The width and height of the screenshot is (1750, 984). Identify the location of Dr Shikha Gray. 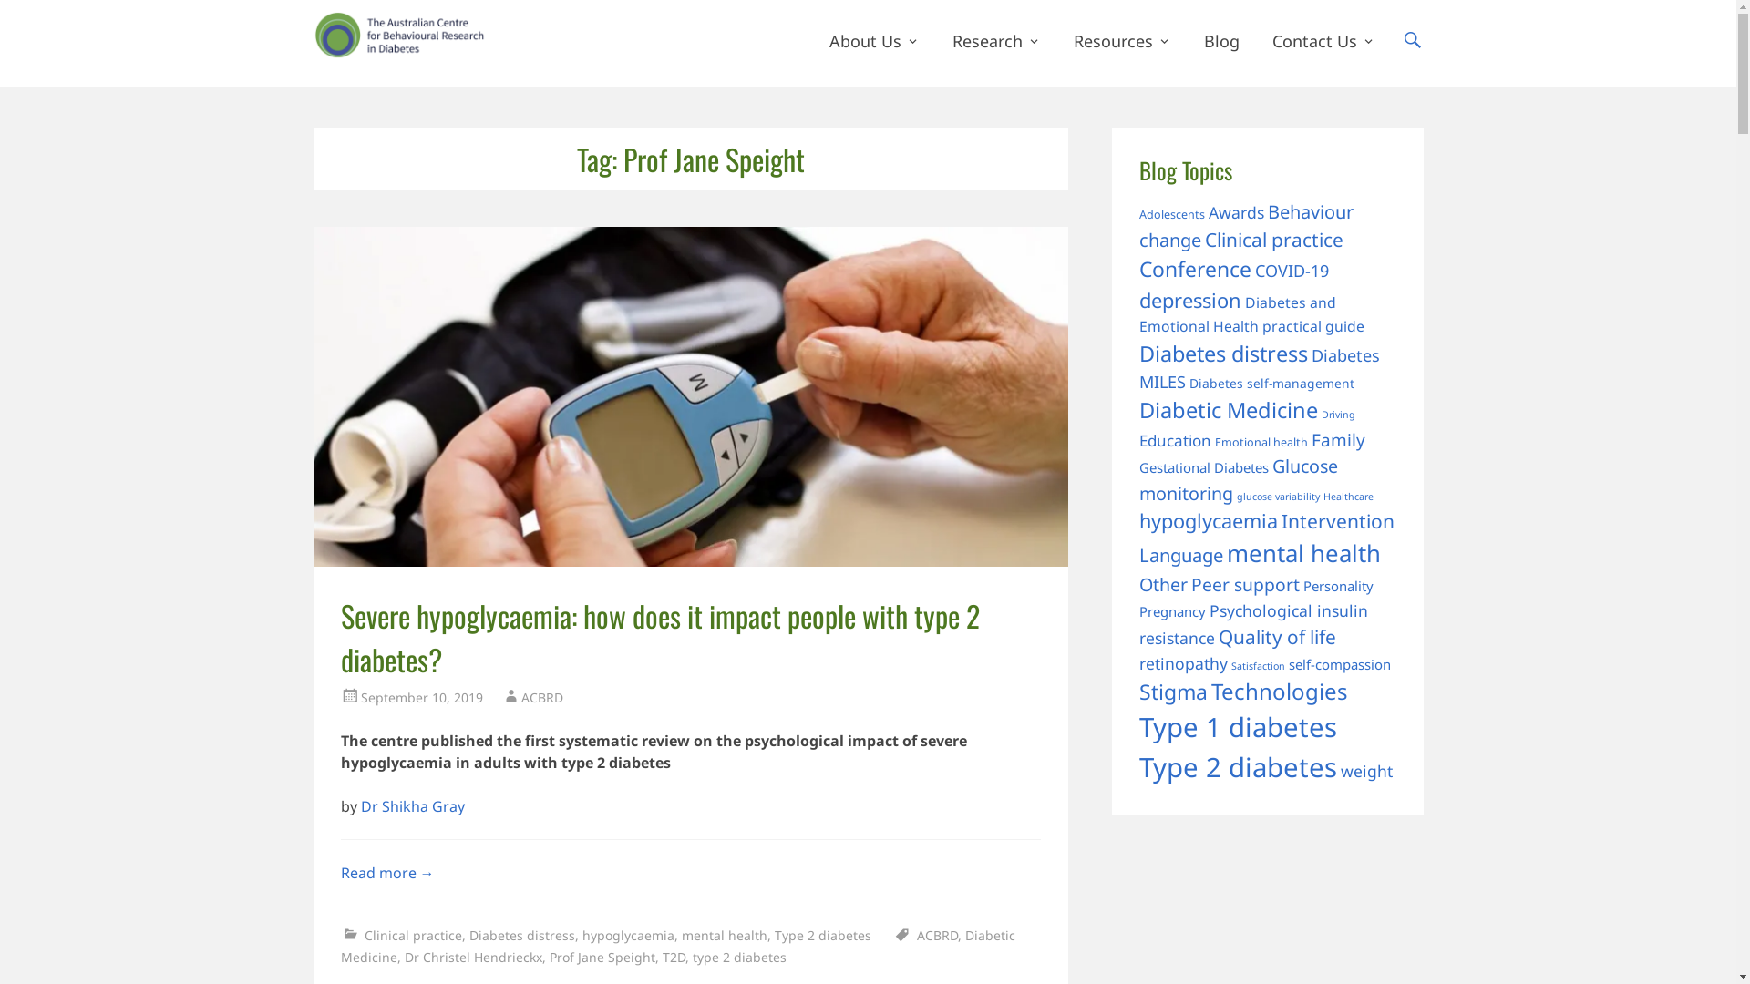
(413, 806).